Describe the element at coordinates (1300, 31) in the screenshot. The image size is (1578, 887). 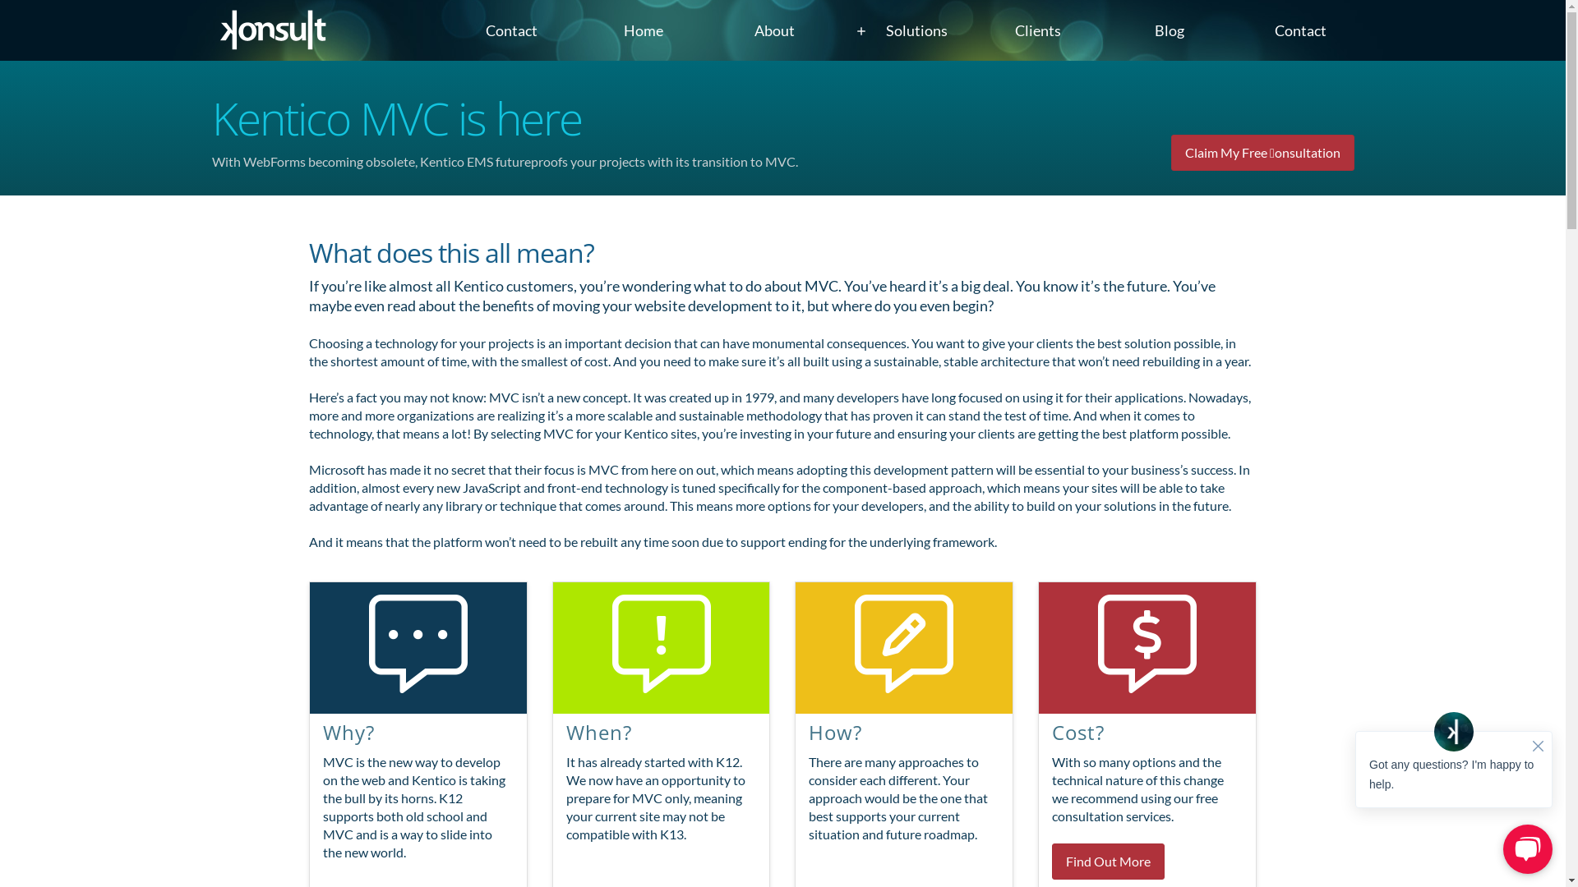
I see `Contact` at that location.